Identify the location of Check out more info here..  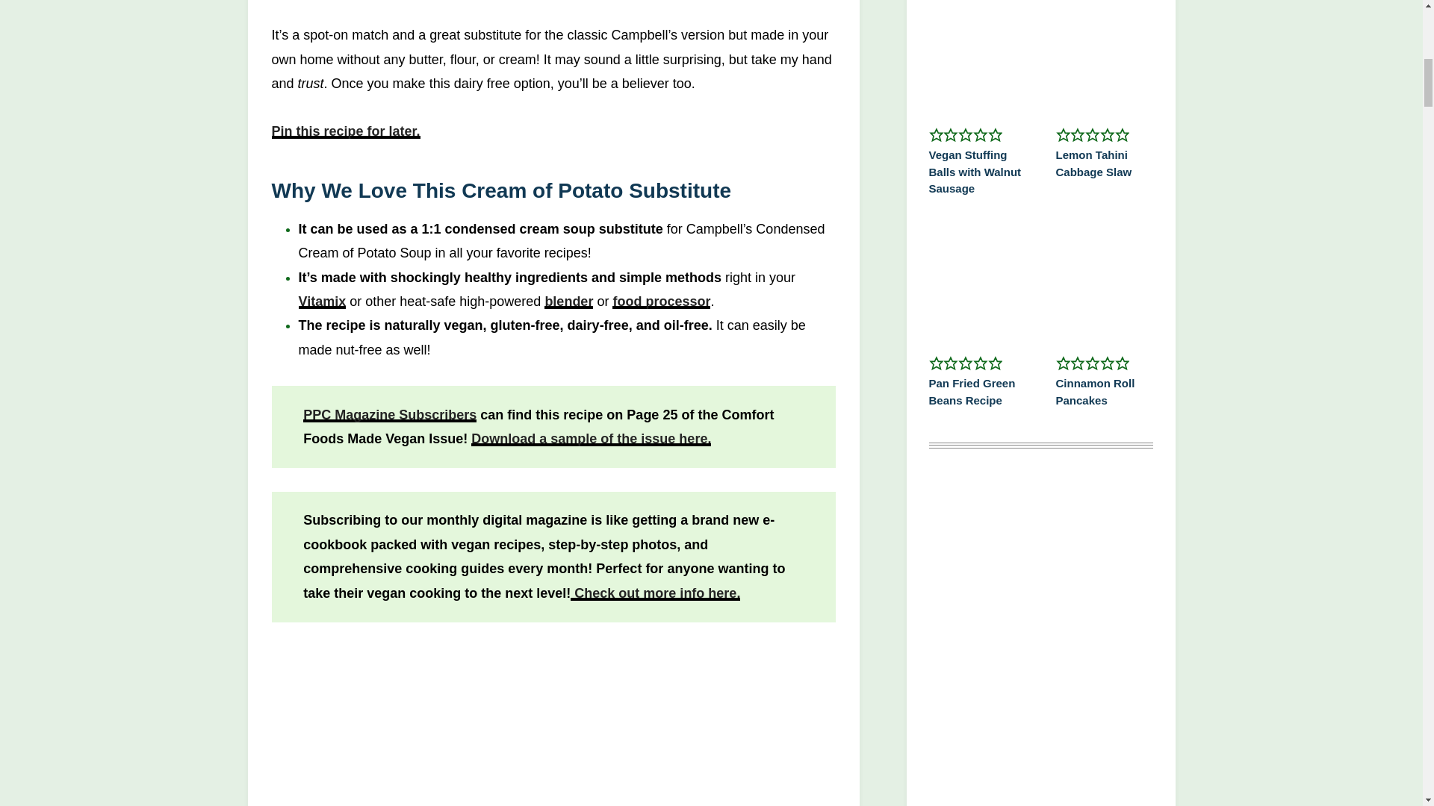
(655, 593).